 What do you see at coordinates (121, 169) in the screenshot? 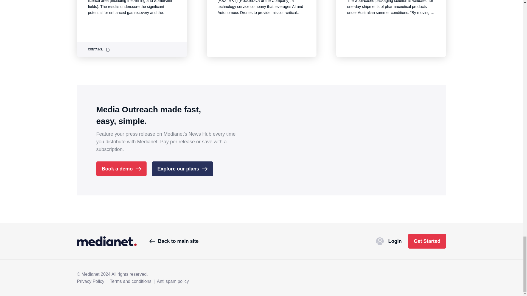
I see `Book a demo` at bounding box center [121, 169].